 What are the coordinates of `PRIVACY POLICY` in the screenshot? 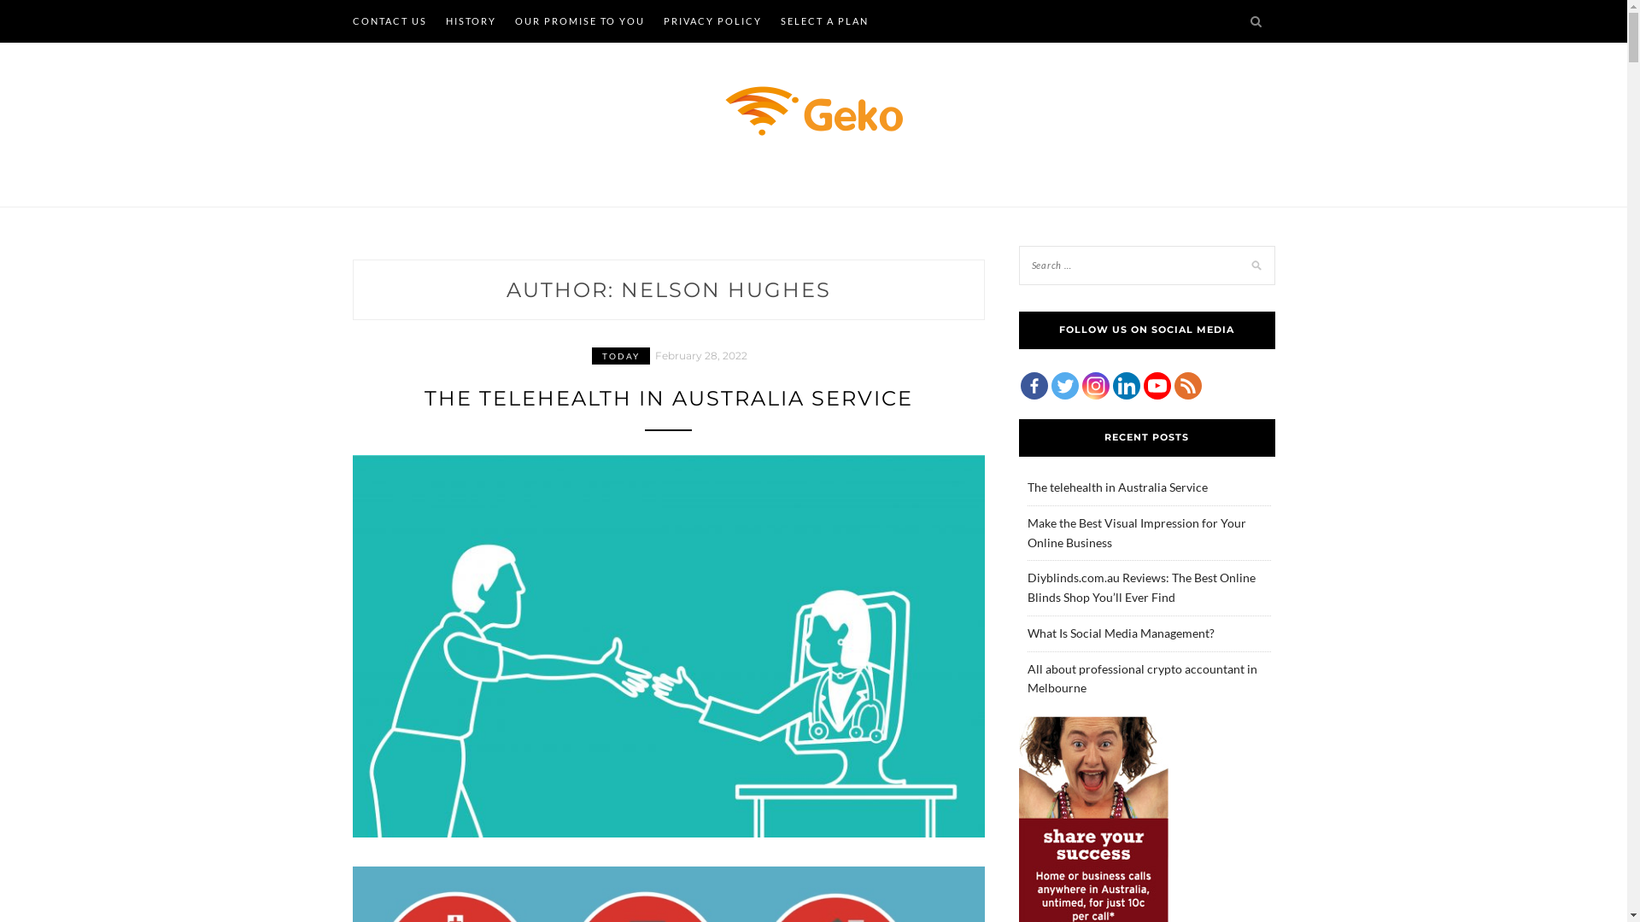 It's located at (712, 21).